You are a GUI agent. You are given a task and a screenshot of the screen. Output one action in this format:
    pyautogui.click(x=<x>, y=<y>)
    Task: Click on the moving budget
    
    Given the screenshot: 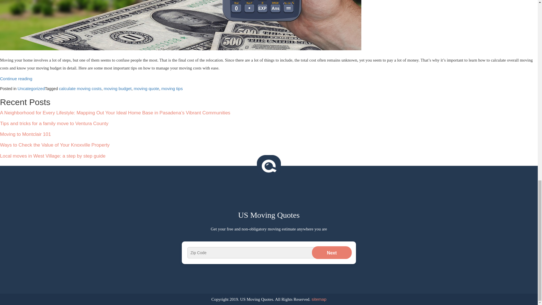 What is the action you would take?
    pyautogui.click(x=118, y=88)
    